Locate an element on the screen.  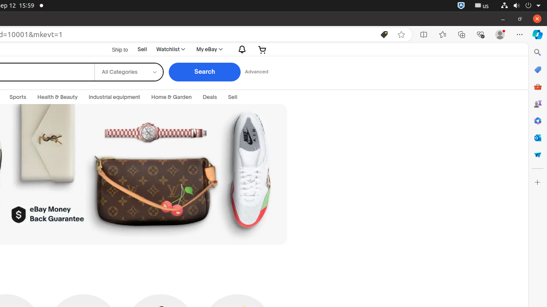
All Categories is located at coordinates (128, 66).